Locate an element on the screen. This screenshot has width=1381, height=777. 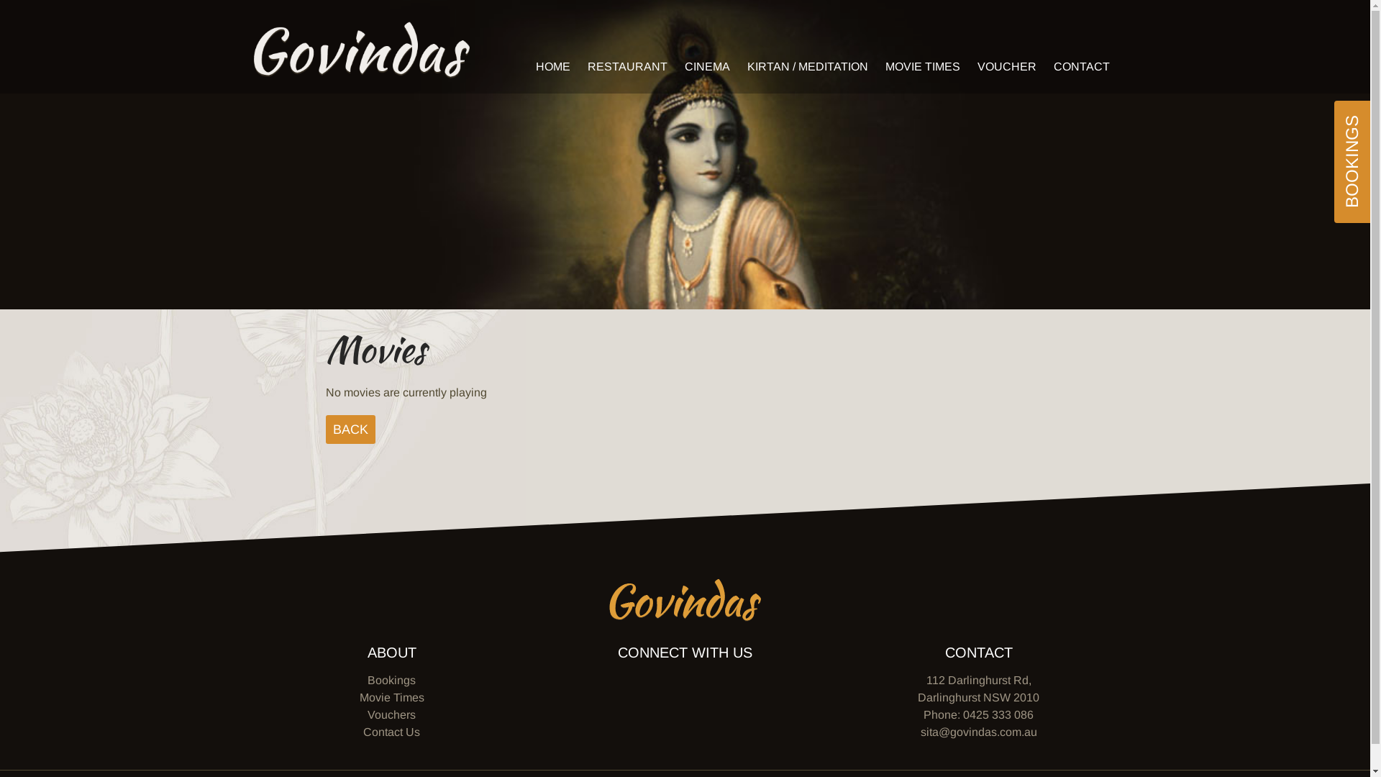
KIRTAN / MEDITATION is located at coordinates (807, 66).